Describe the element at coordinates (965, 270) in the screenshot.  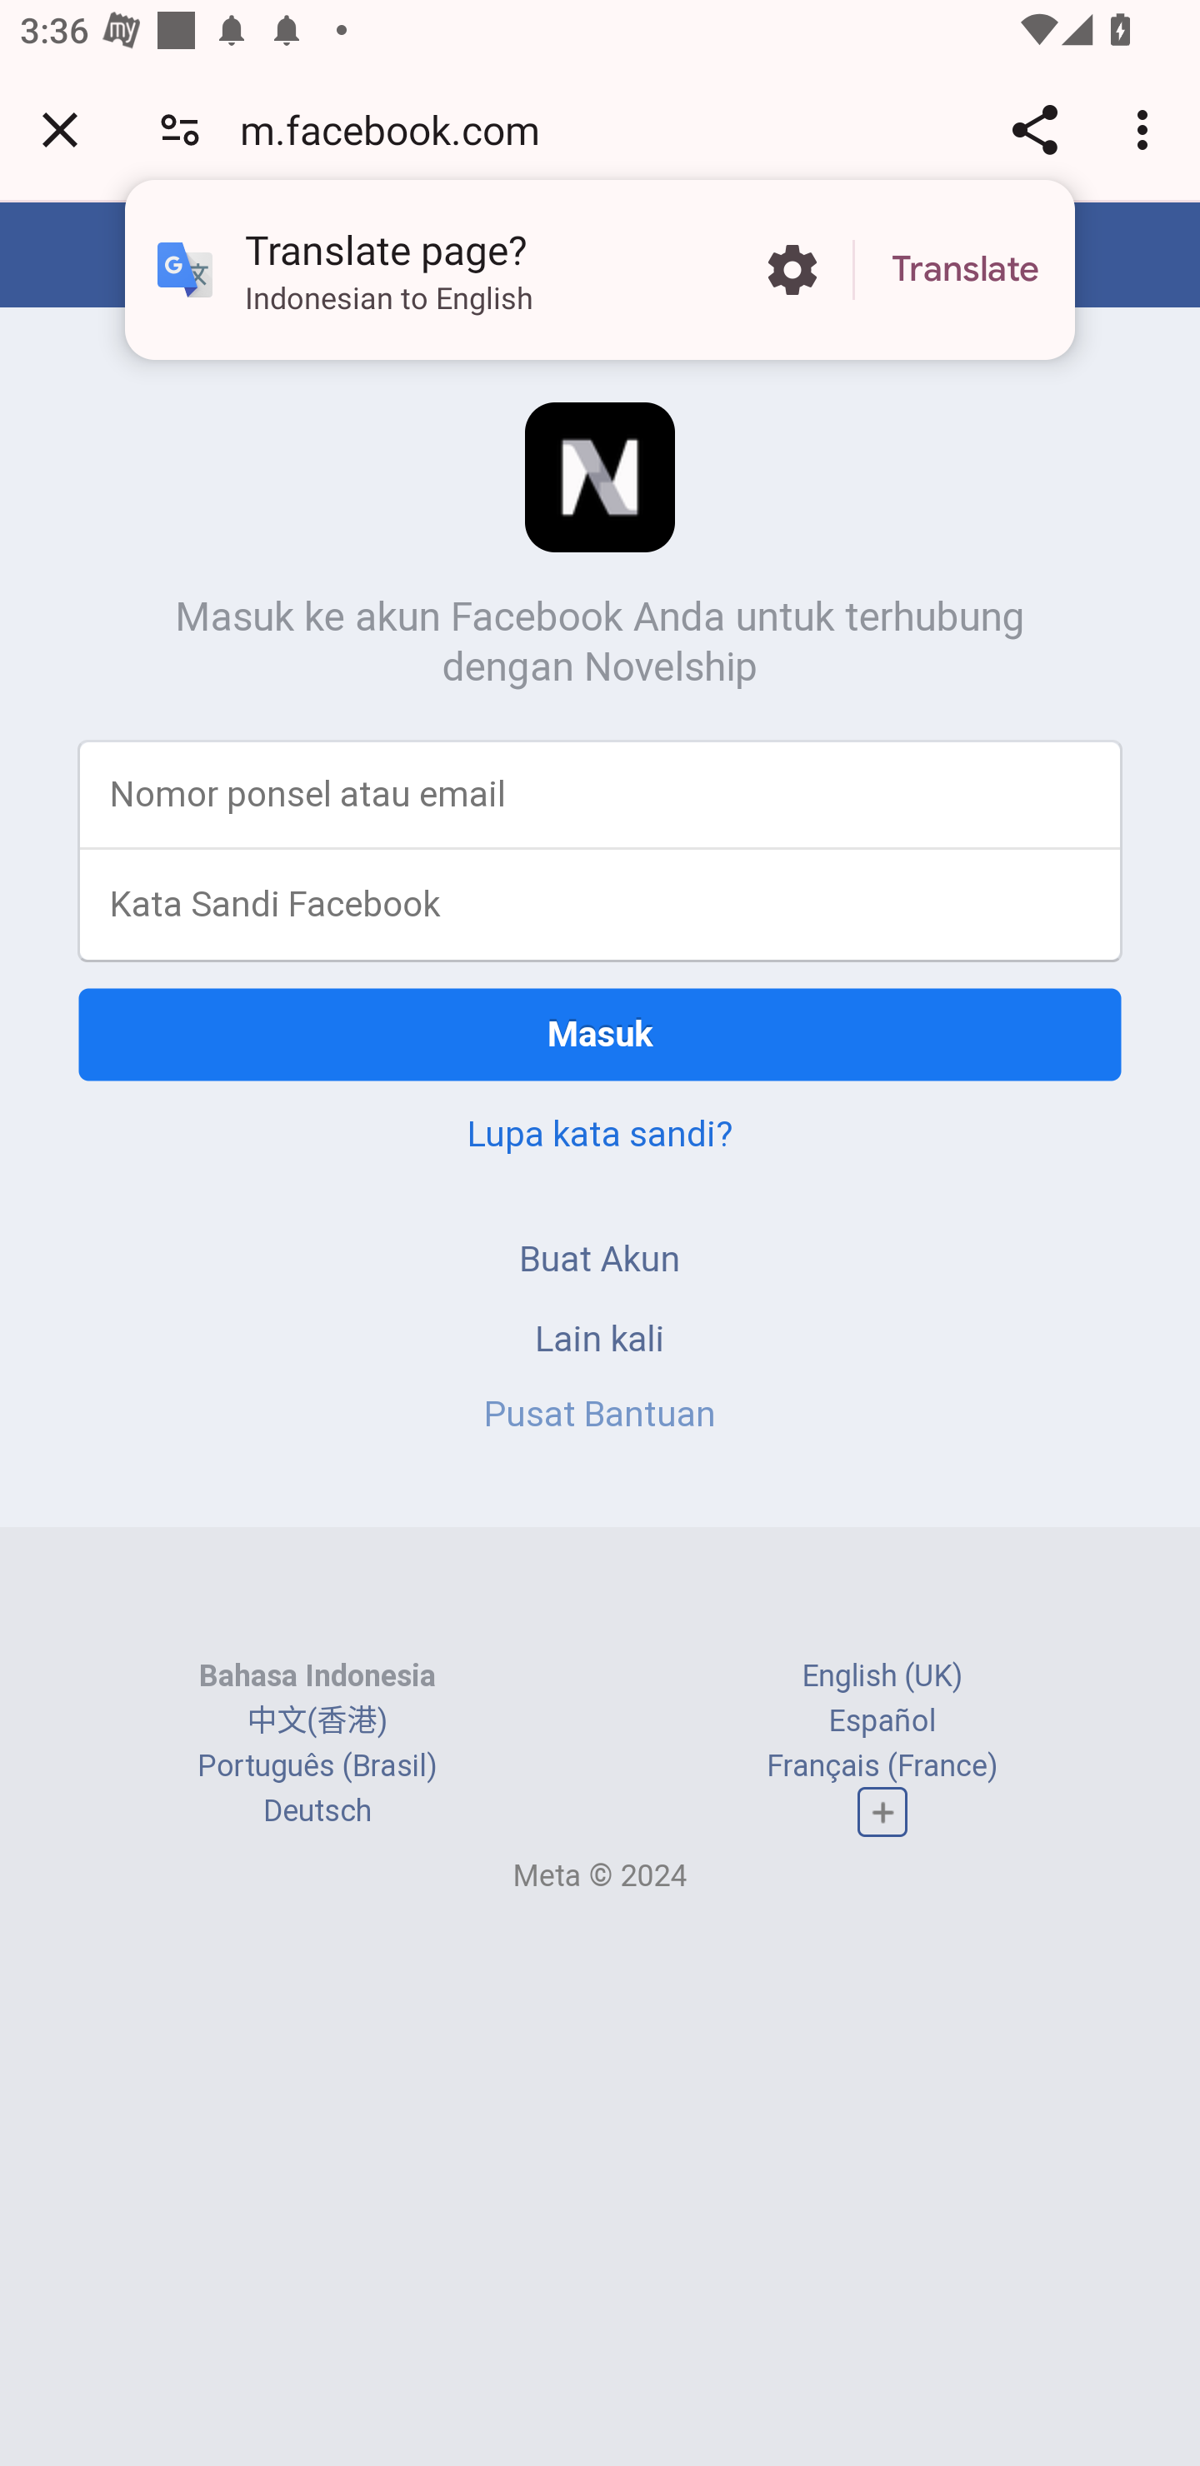
I see `Translate` at that location.